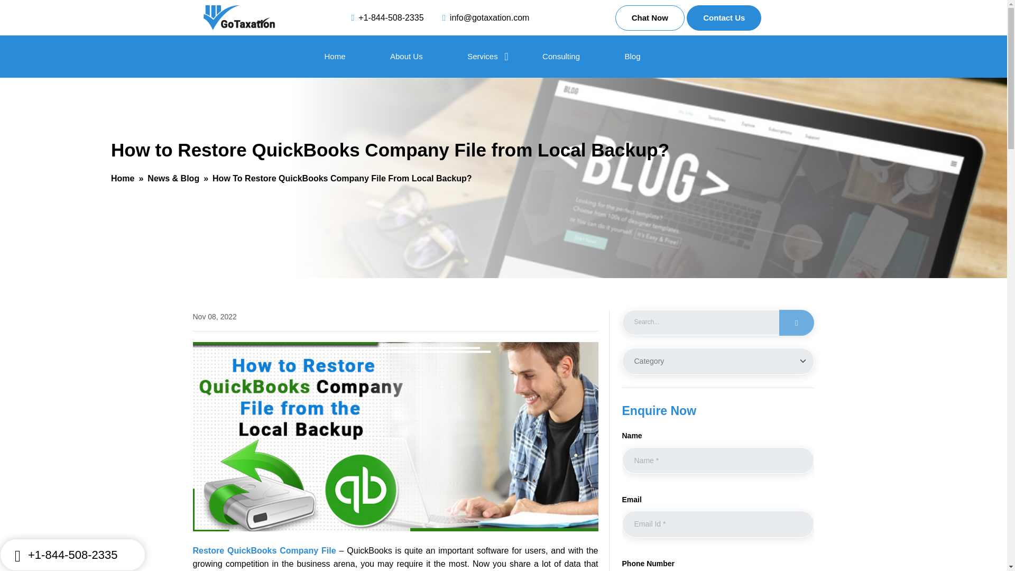 This screenshot has width=1015, height=571. Describe the element at coordinates (264, 550) in the screenshot. I see `Restore QuickBooks Company File` at that location.